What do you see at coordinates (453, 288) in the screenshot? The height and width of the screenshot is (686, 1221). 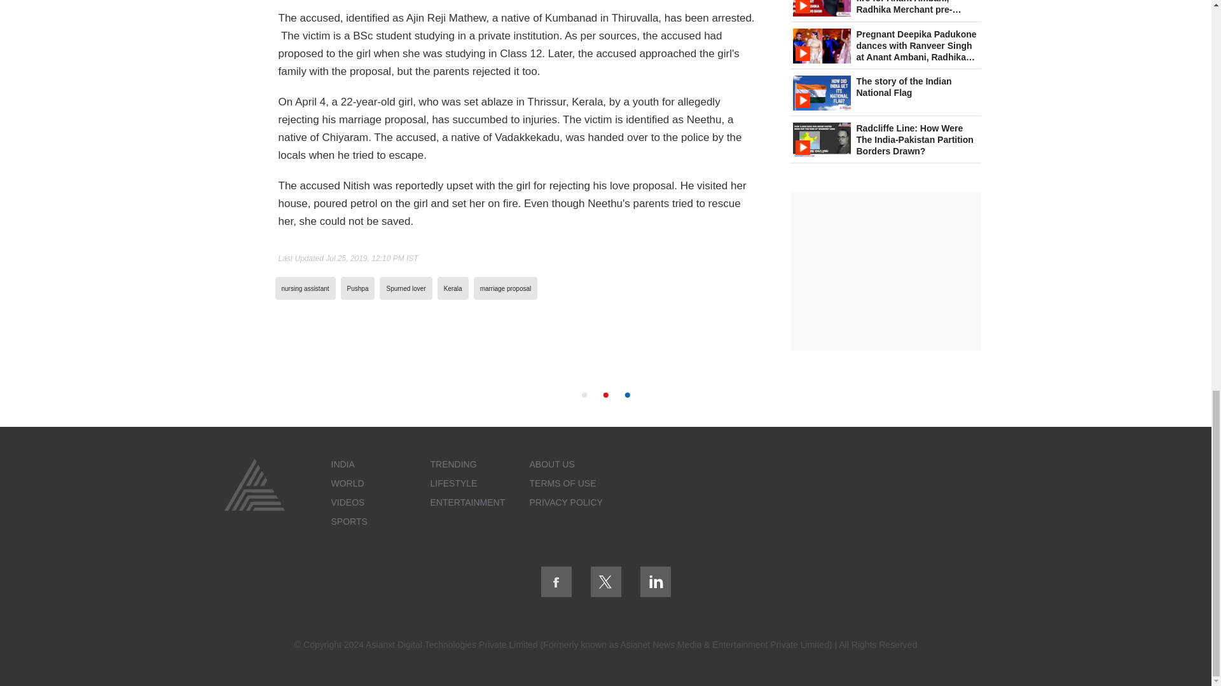 I see `Kerala` at bounding box center [453, 288].